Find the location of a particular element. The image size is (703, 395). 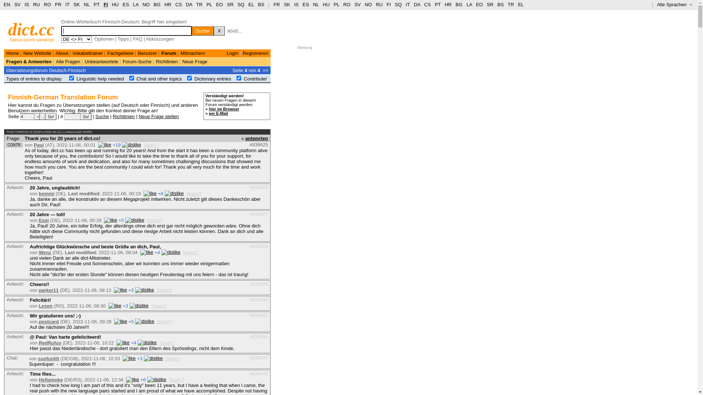

RO is located at coordinates (48, 4).